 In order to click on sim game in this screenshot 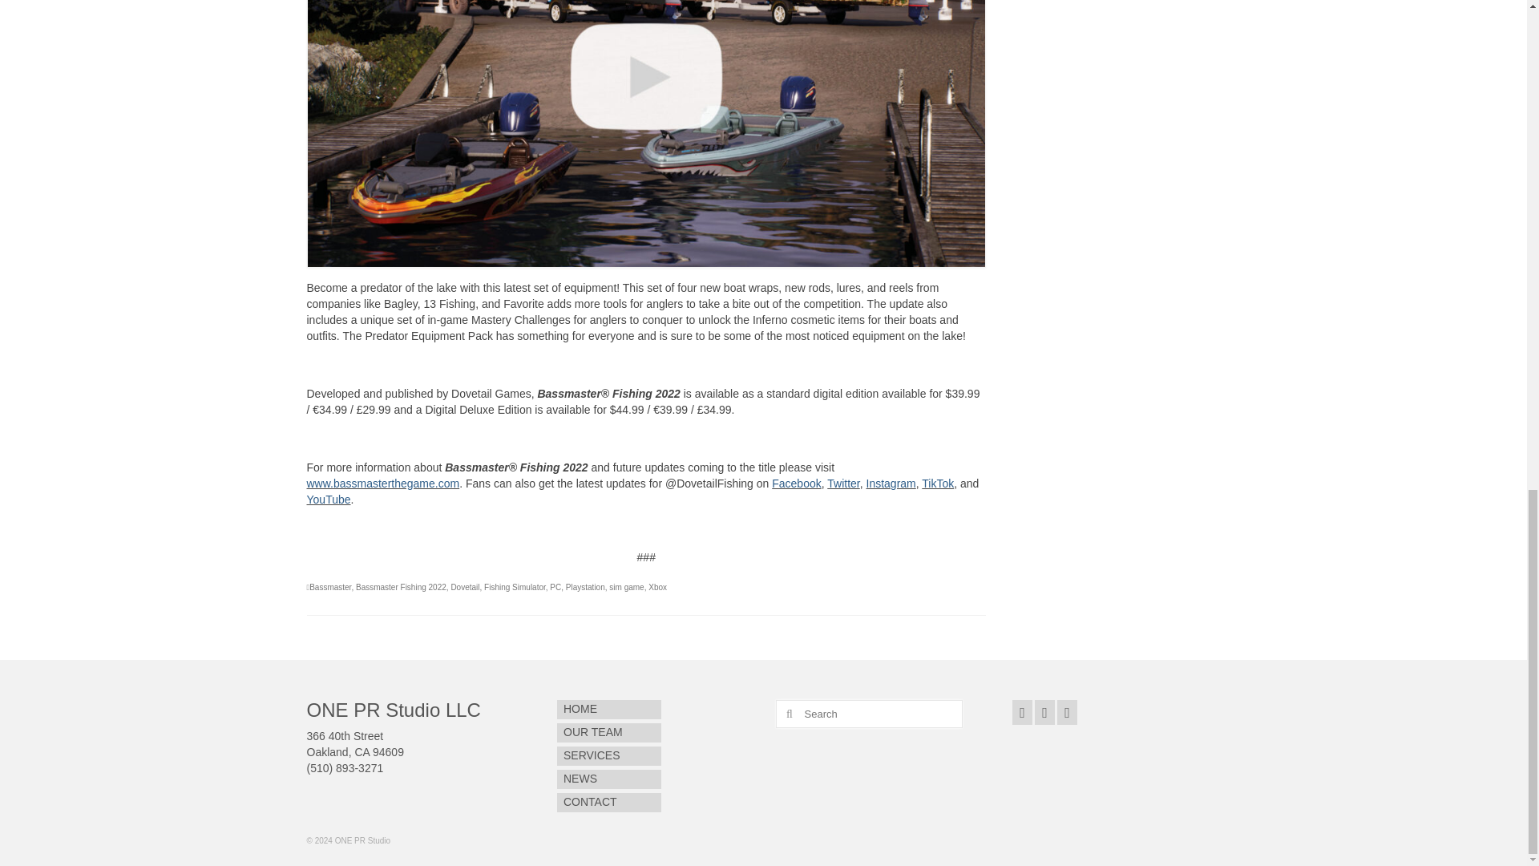, I will do `click(626, 587)`.